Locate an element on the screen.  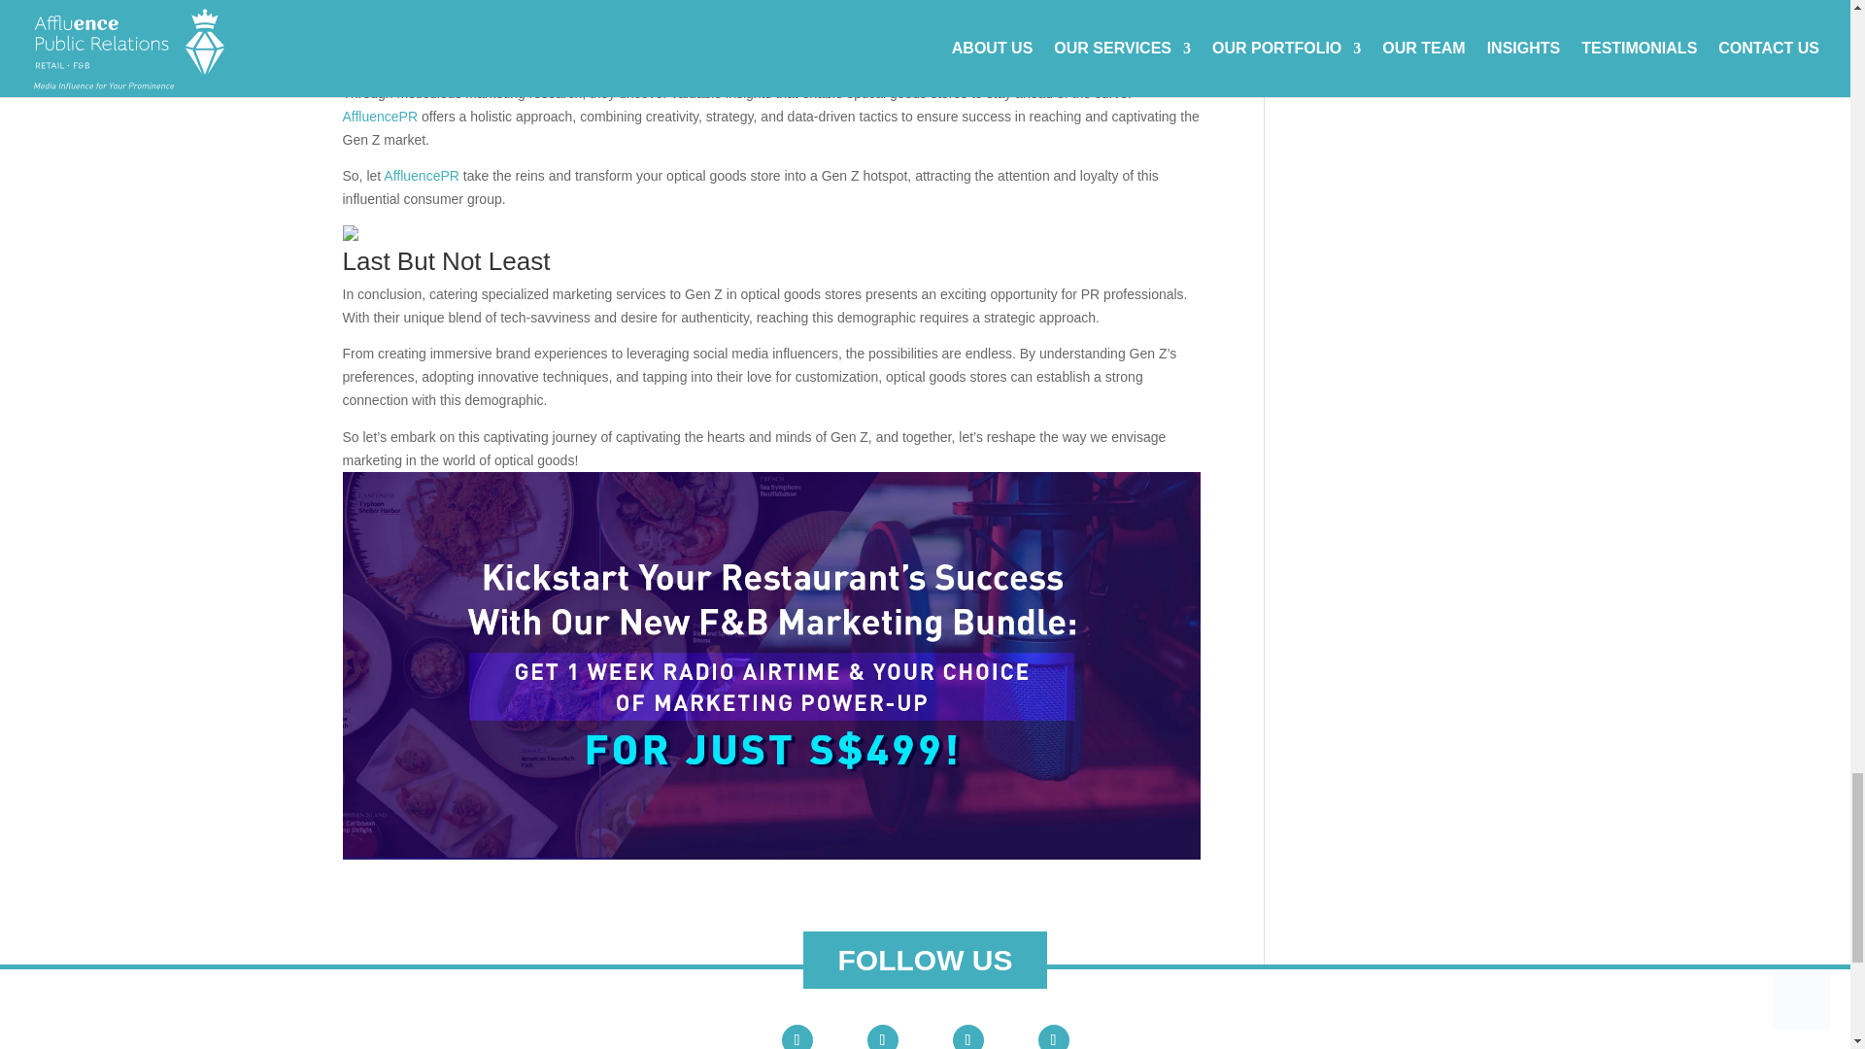
AffluencePR is located at coordinates (422, 175).